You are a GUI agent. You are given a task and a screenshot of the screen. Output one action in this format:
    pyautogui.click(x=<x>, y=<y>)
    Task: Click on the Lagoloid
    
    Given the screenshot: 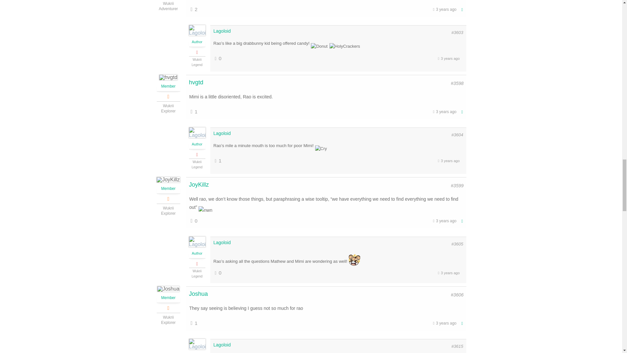 What is the action you would take?
    pyautogui.click(x=222, y=345)
    